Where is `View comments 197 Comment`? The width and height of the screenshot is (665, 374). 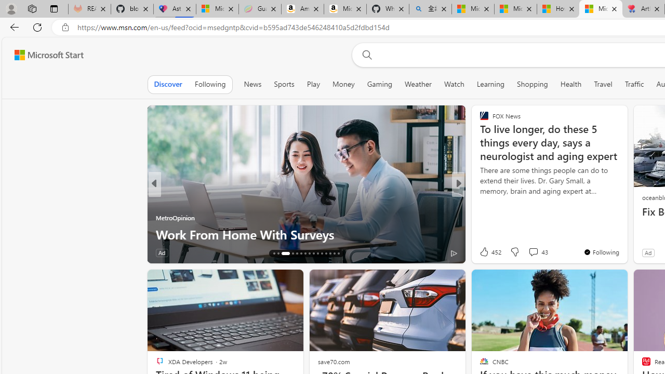 View comments 197 Comment is located at coordinates (530, 252).